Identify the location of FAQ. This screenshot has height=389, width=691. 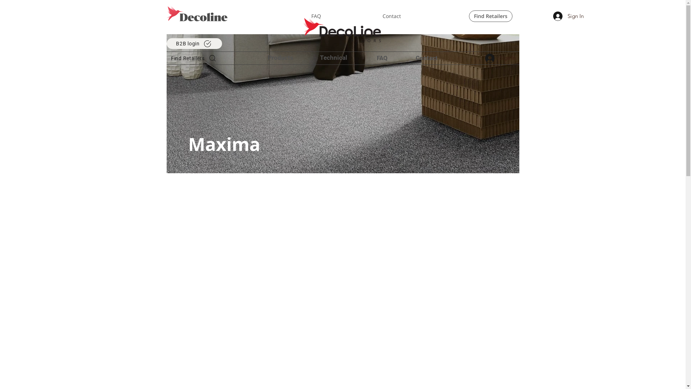
(392, 58).